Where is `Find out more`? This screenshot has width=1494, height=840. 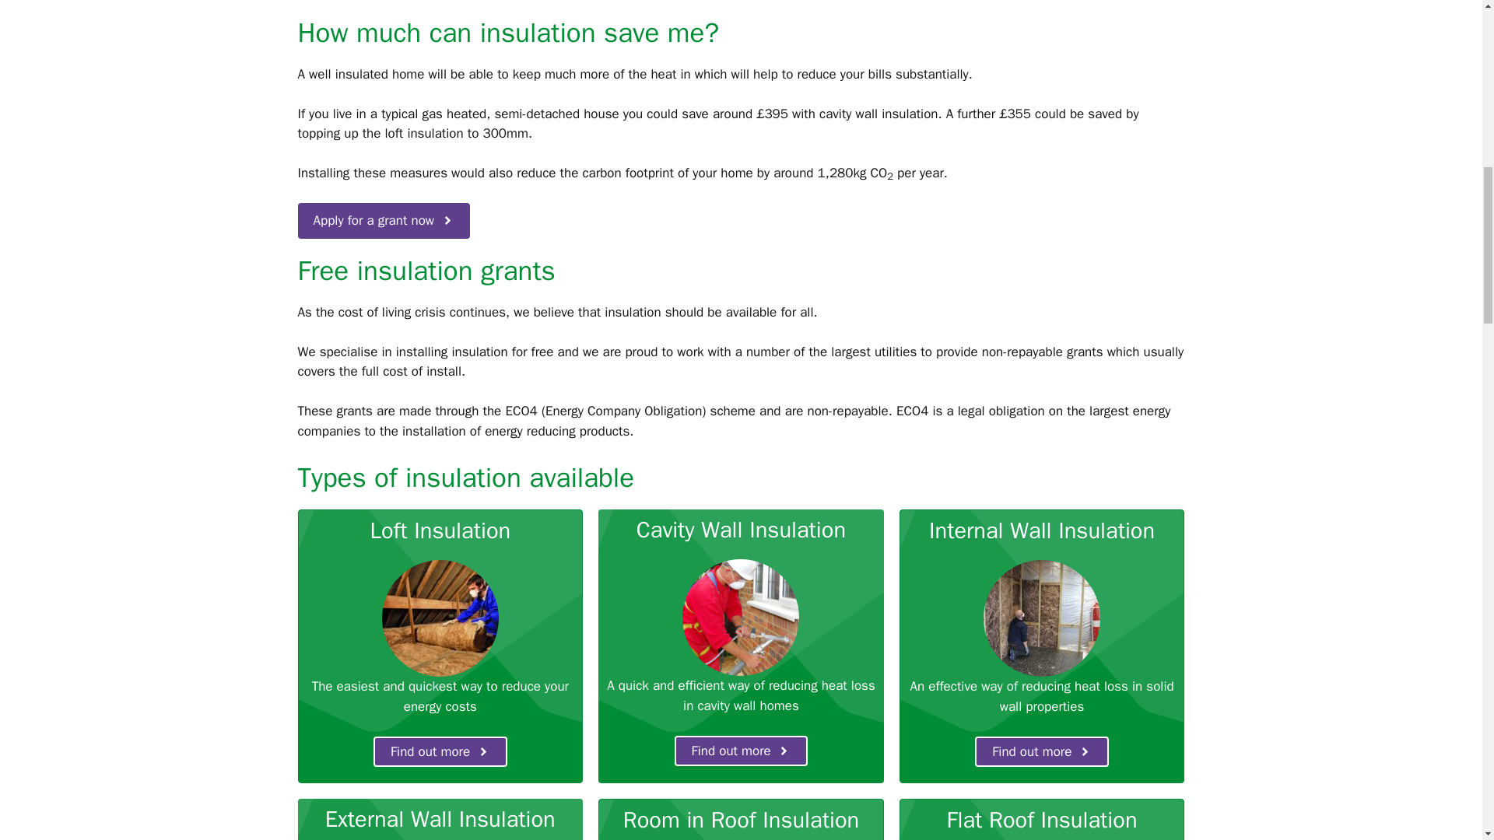 Find out more is located at coordinates (741, 751).